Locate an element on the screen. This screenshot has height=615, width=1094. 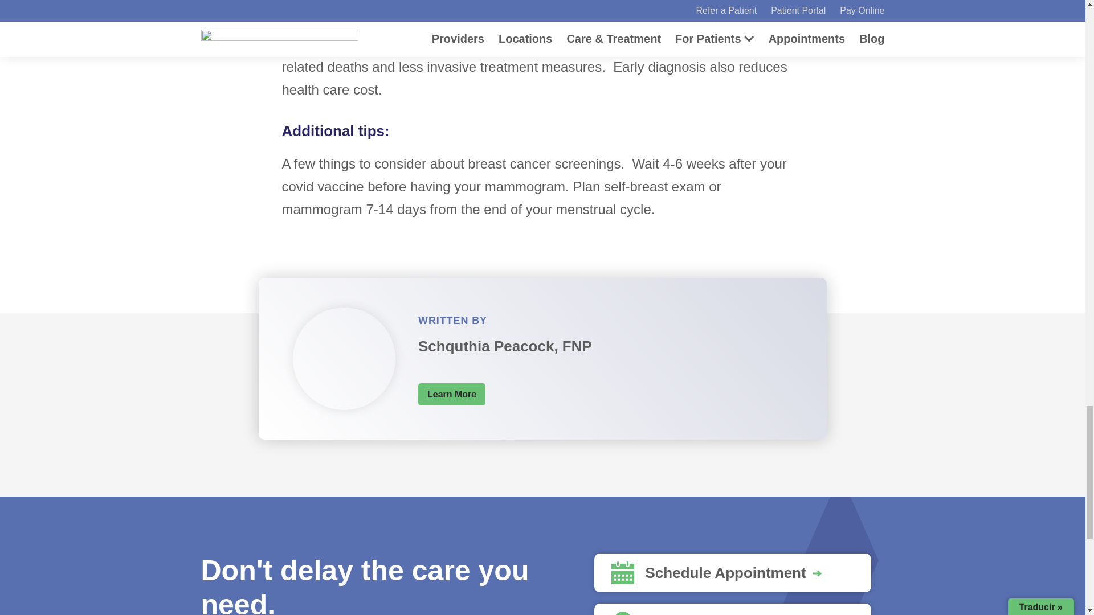
Learn More is located at coordinates (451, 394).